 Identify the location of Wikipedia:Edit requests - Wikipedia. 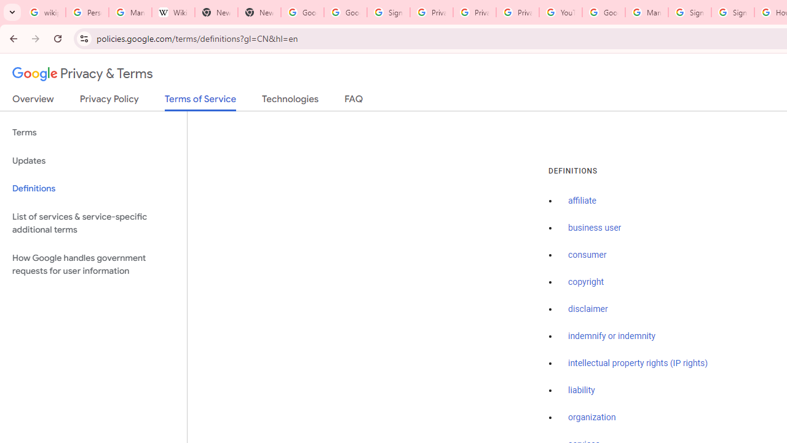
(173, 12).